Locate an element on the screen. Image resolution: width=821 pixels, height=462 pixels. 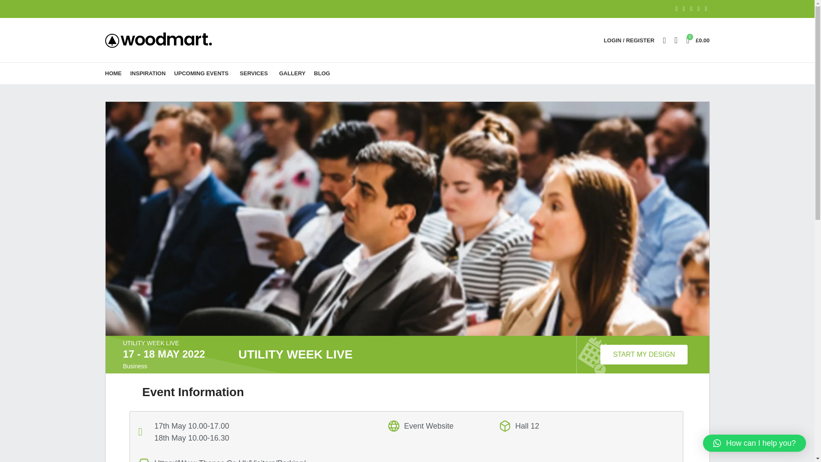
INSPIRATION is located at coordinates (148, 74).